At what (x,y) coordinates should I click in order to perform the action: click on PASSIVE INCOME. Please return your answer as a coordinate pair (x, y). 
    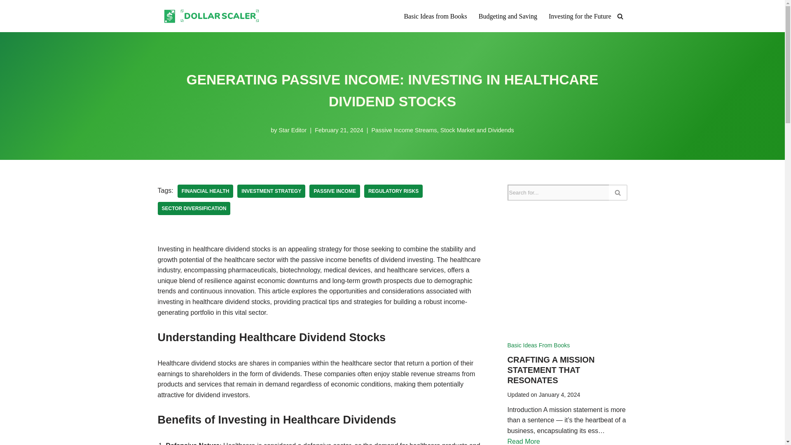
    Looking at the image, I should click on (335, 191).